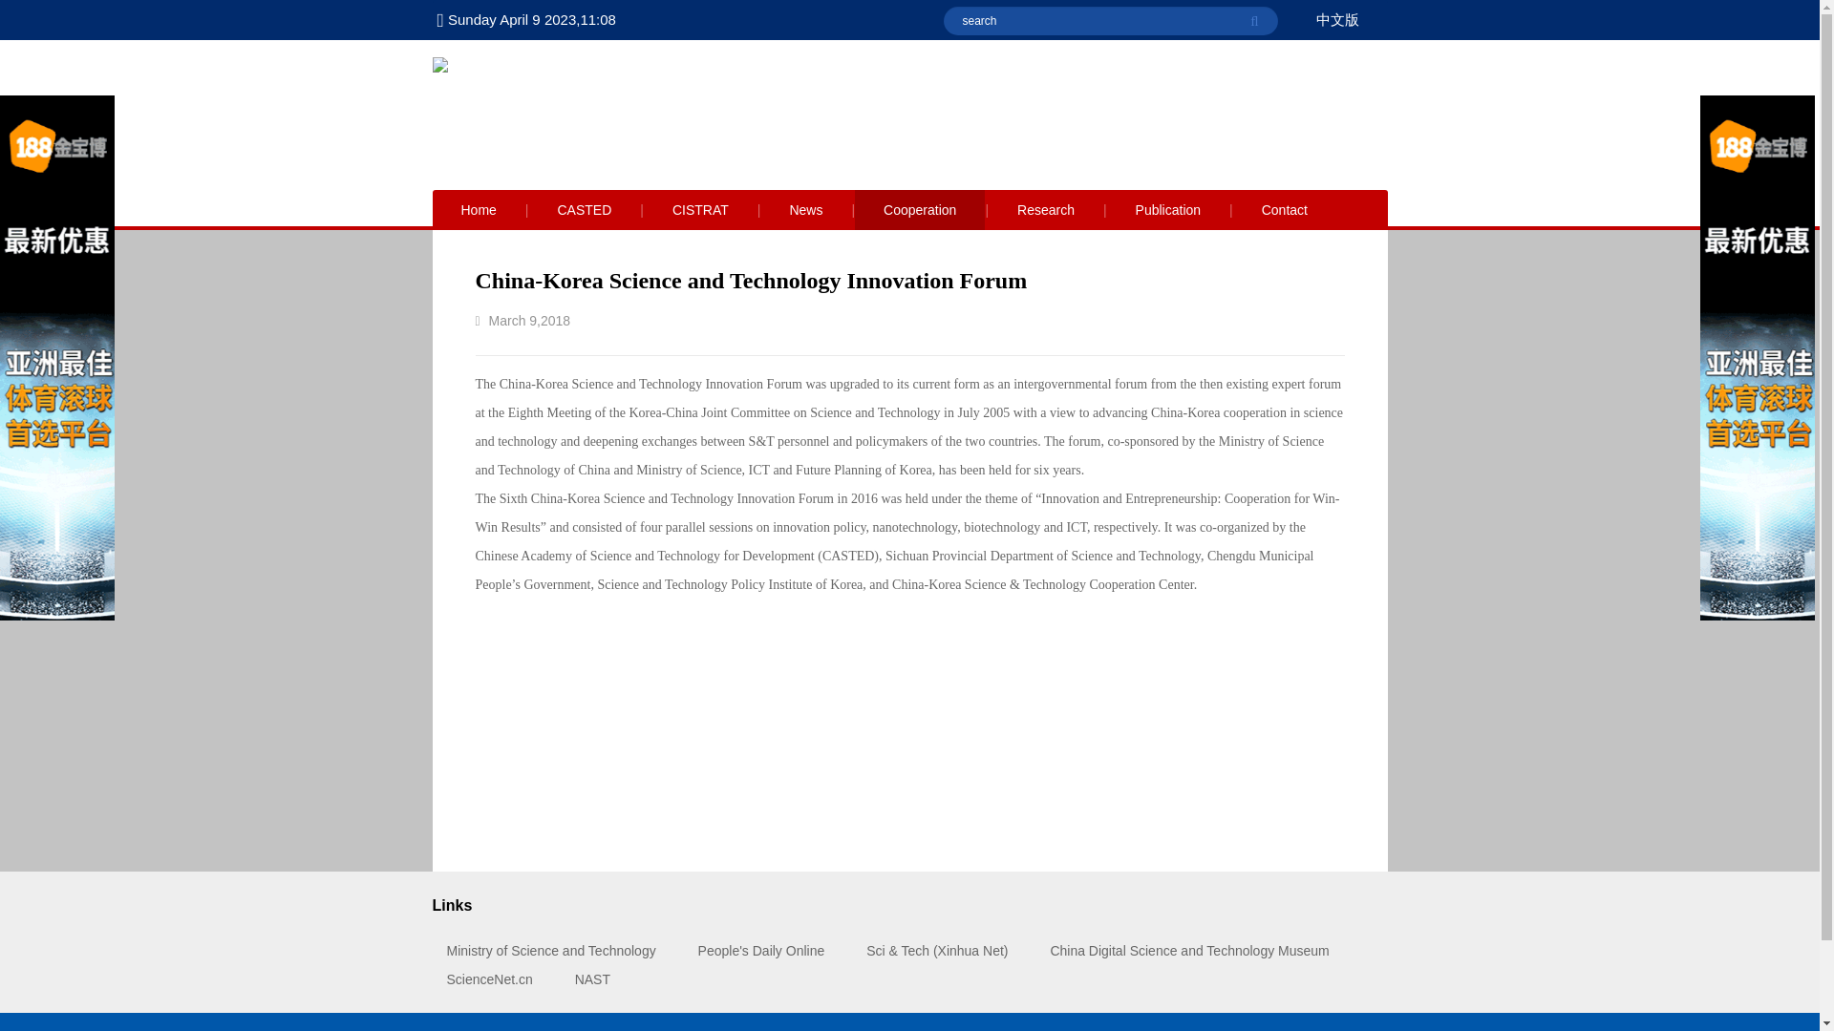 This screenshot has height=1031, width=1834. What do you see at coordinates (490, 979) in the screenshot?
I see `ScienceNet.cn` at bounding box center [490, 979].